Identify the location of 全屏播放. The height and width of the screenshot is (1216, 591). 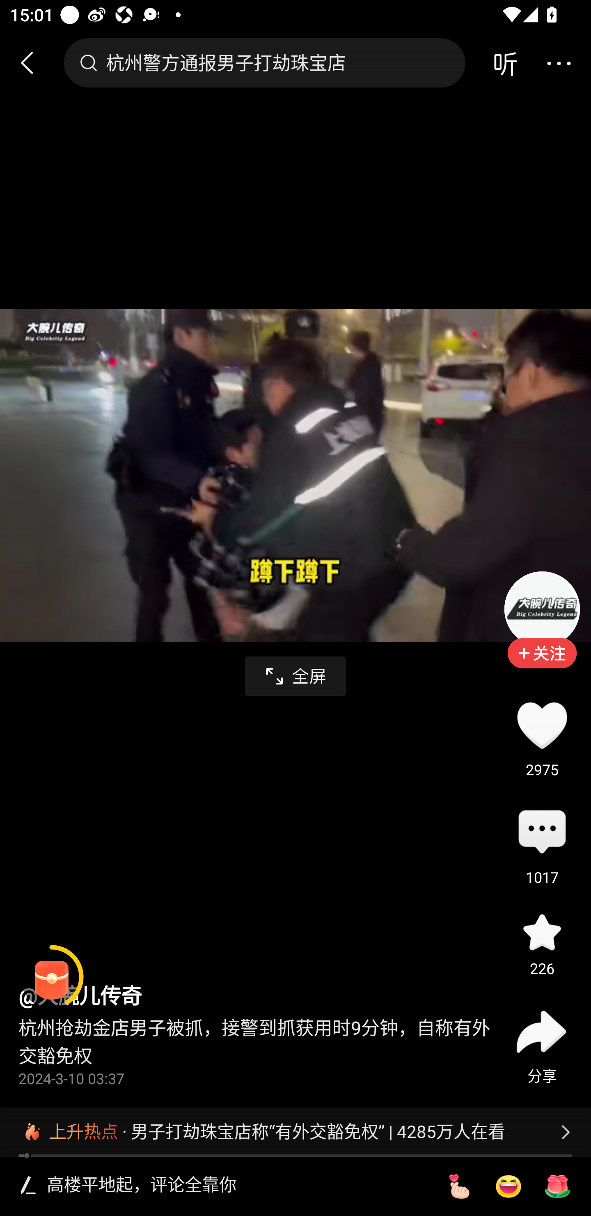
(295, 676).